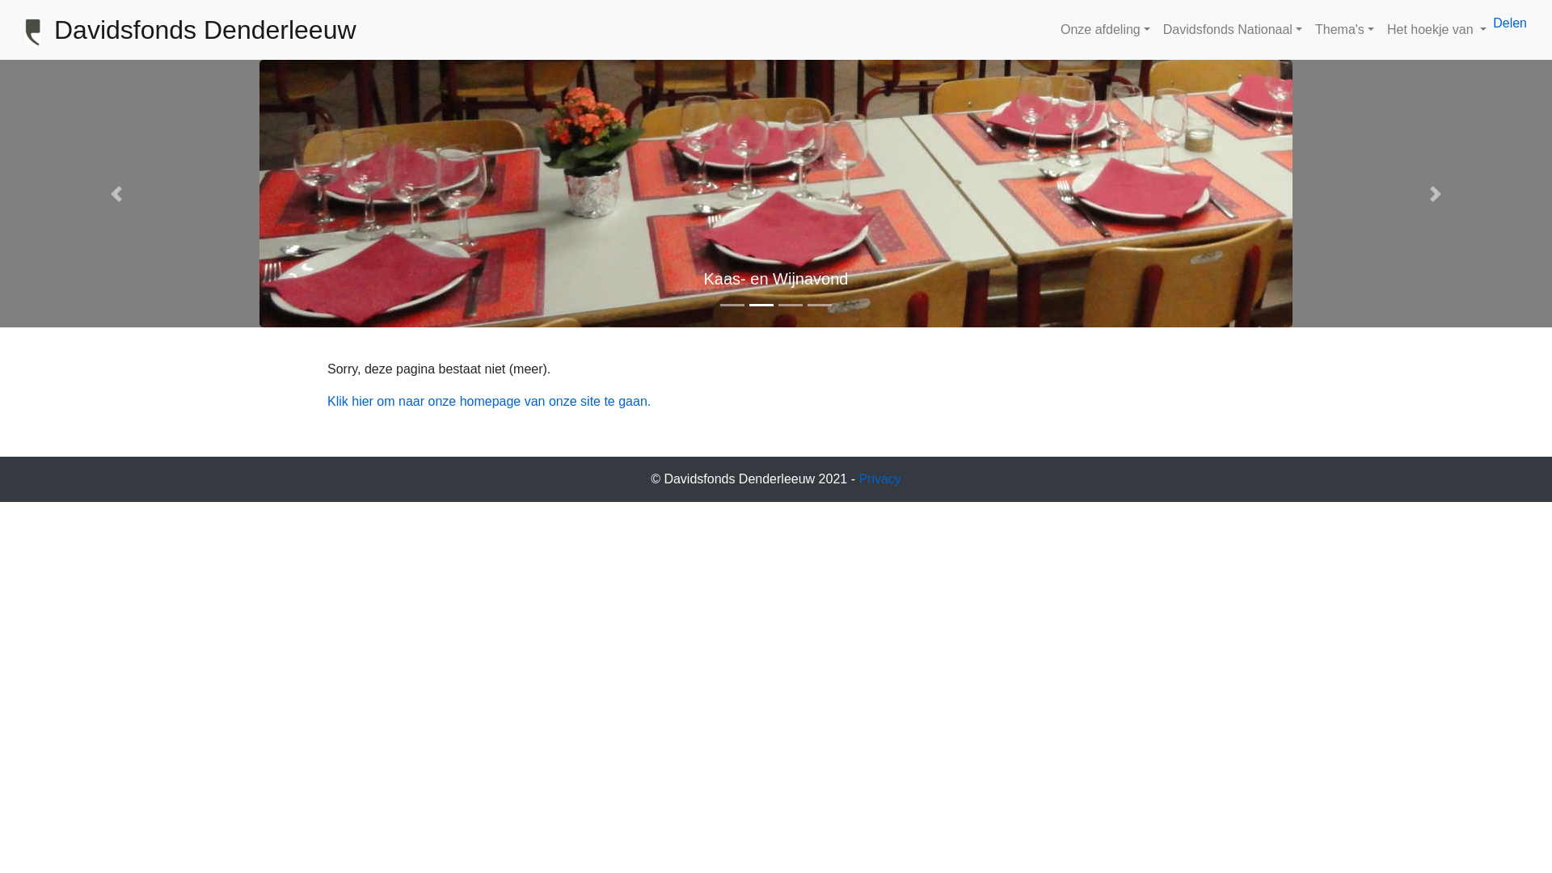 The width and height of the screenshot is (1552, 873). I want to click on Previous, so click(116, 194).